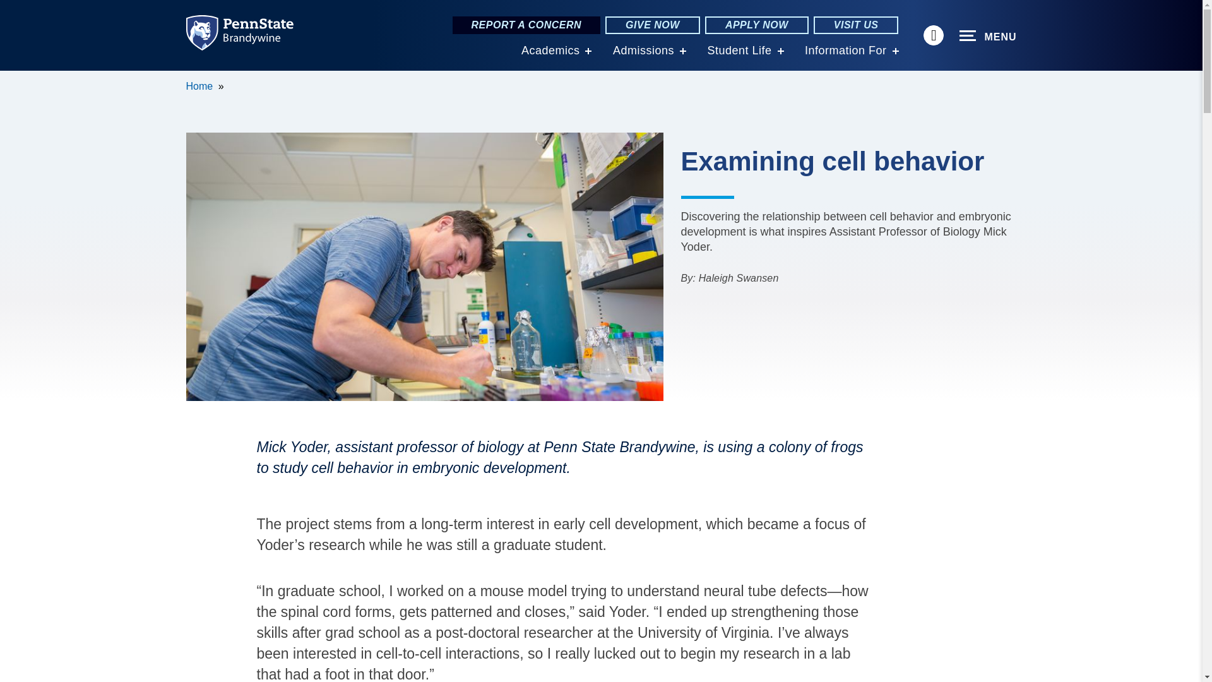 This screenshot has height=682, width=1212. Describe the element at coordinates (756, 25) in the screenshot. I see `APPLY NOW` at that location.